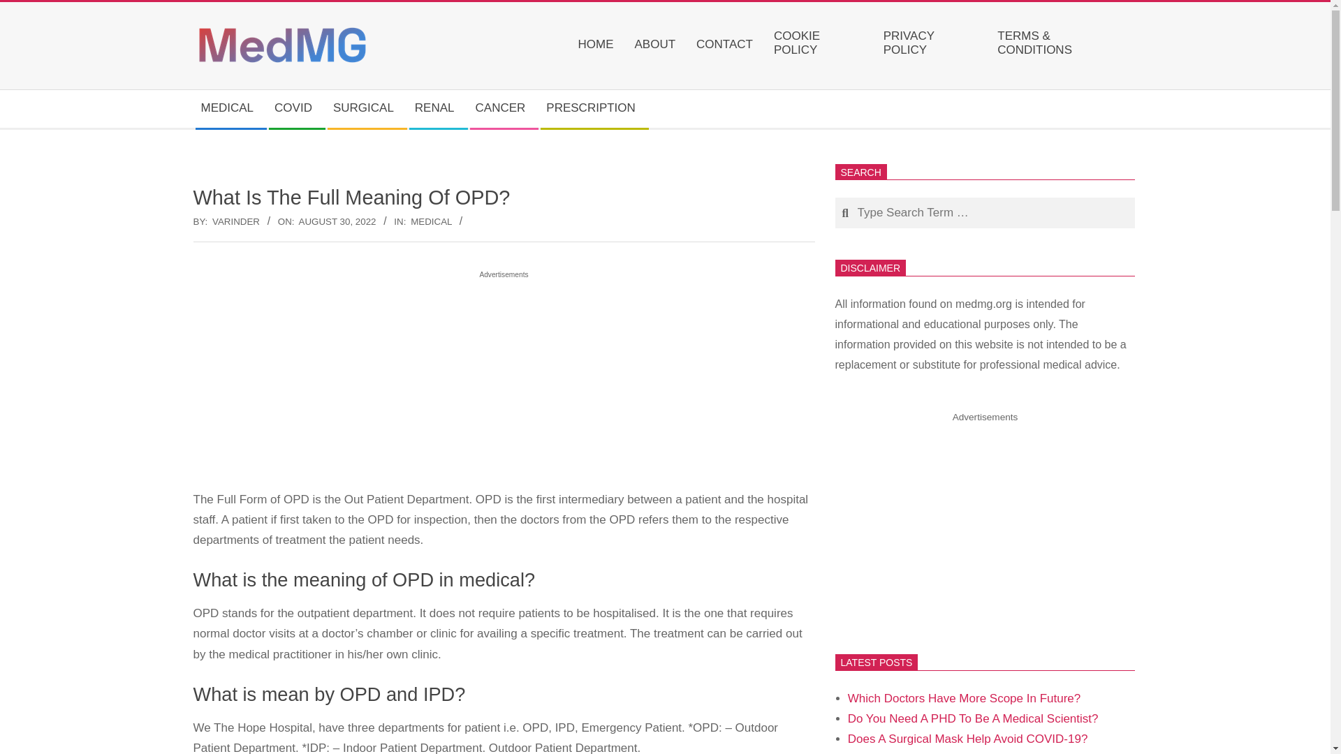 This screenshot has height=754, width=1341. What do you see at coordinates (236, 221) in the screenshot?
I see `Posts by varinder` at bounding box center [236, 221].